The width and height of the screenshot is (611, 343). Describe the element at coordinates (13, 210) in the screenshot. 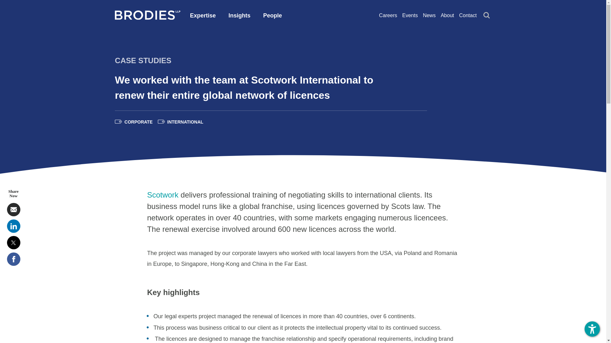

I see `Share via email` at that location.